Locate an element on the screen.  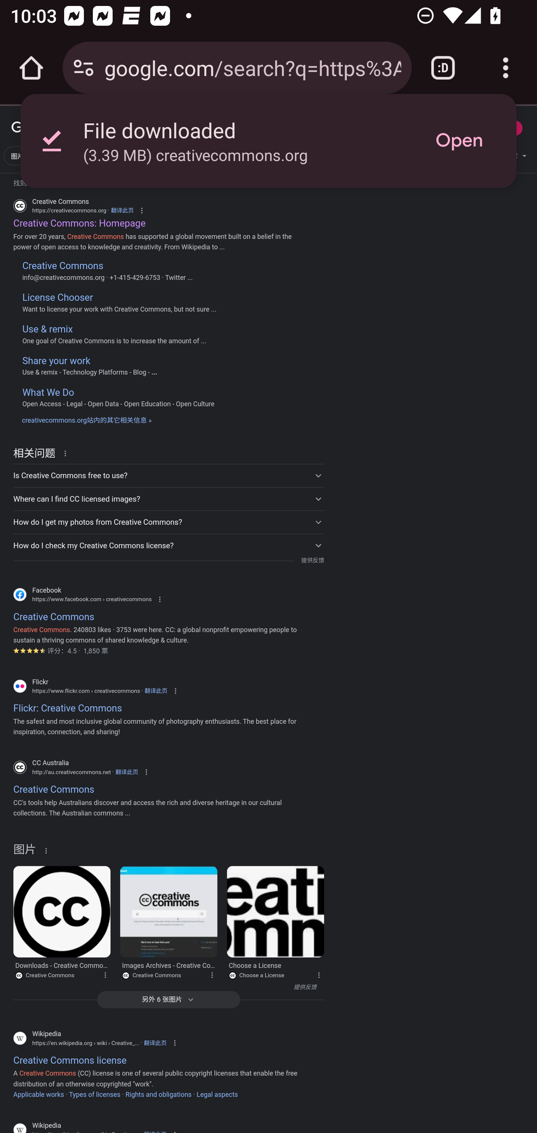
Open the home page is located at coordinates (31, 68).